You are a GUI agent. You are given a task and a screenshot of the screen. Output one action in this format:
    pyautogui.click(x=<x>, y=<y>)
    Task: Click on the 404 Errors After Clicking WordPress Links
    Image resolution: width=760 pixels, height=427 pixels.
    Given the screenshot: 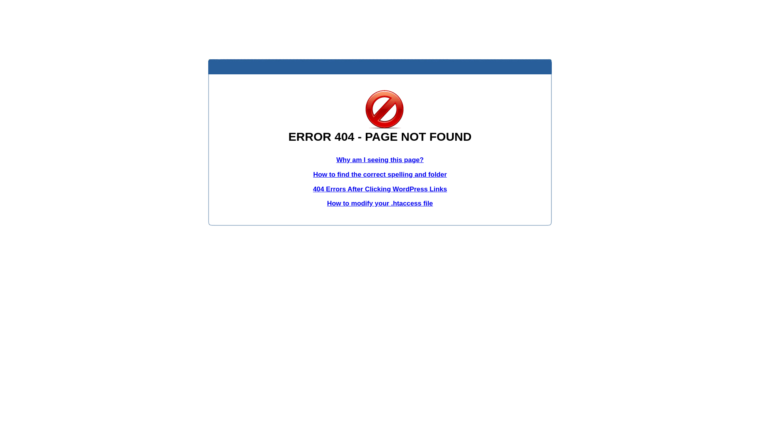 What is the action you would take?
    pyautogui.click(x=380, y=189)
    